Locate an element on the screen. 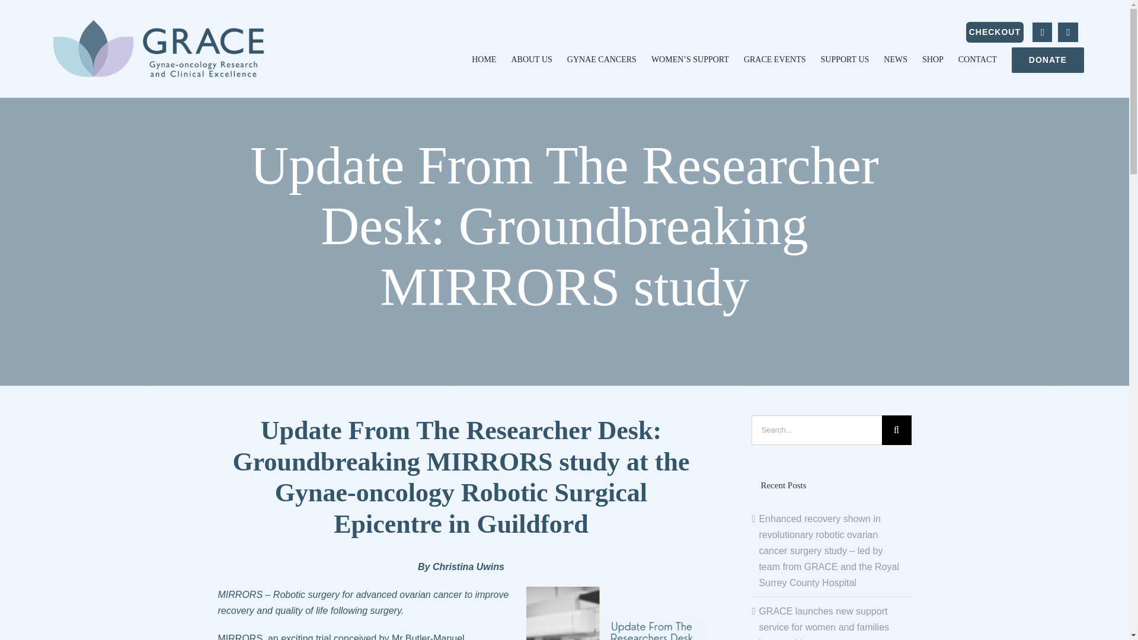 Image resolution: width=1138 pixels, height=640 pixels. ABOUT US is located at coordinates (531, 60).